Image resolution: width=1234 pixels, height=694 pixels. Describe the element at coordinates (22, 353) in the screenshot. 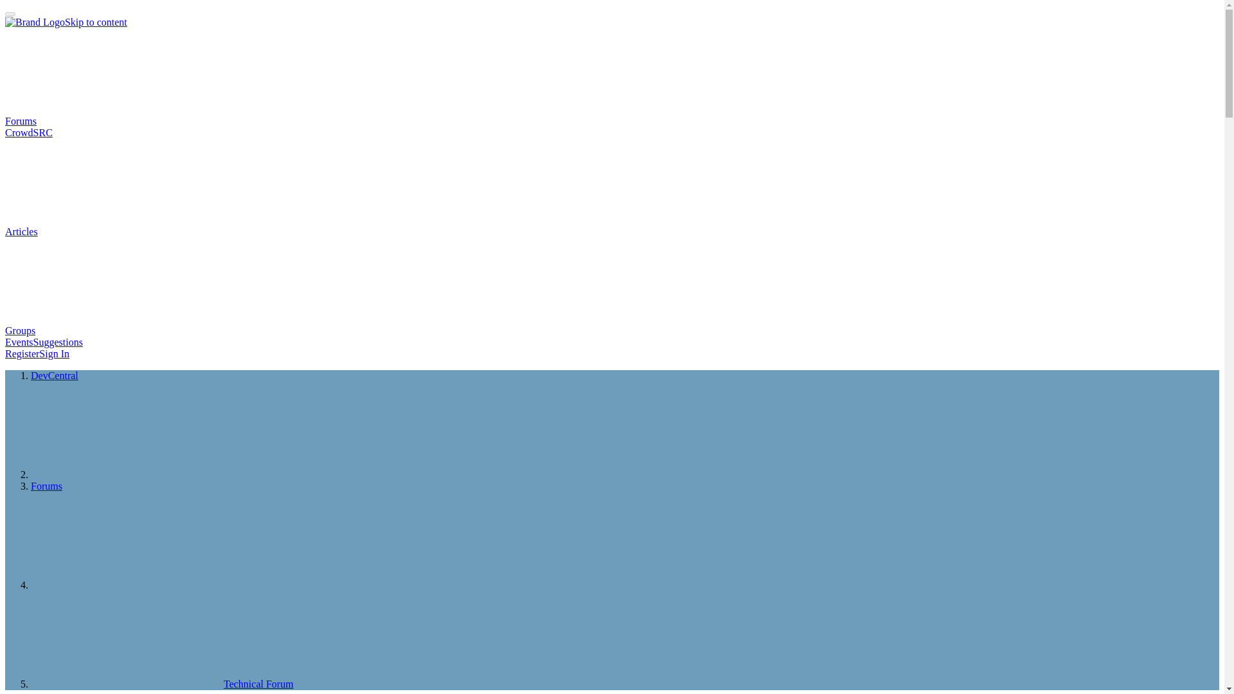

I see `Register` at that location.